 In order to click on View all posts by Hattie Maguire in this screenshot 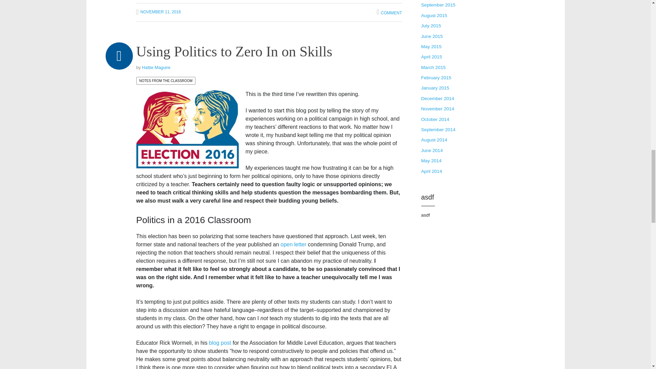, I will do `click(156, 68)`.